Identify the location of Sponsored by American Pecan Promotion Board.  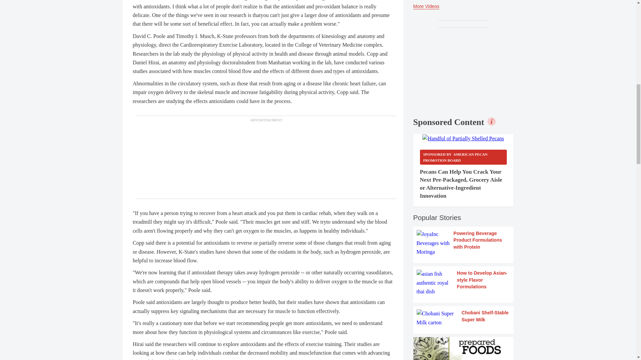
(463, 157).